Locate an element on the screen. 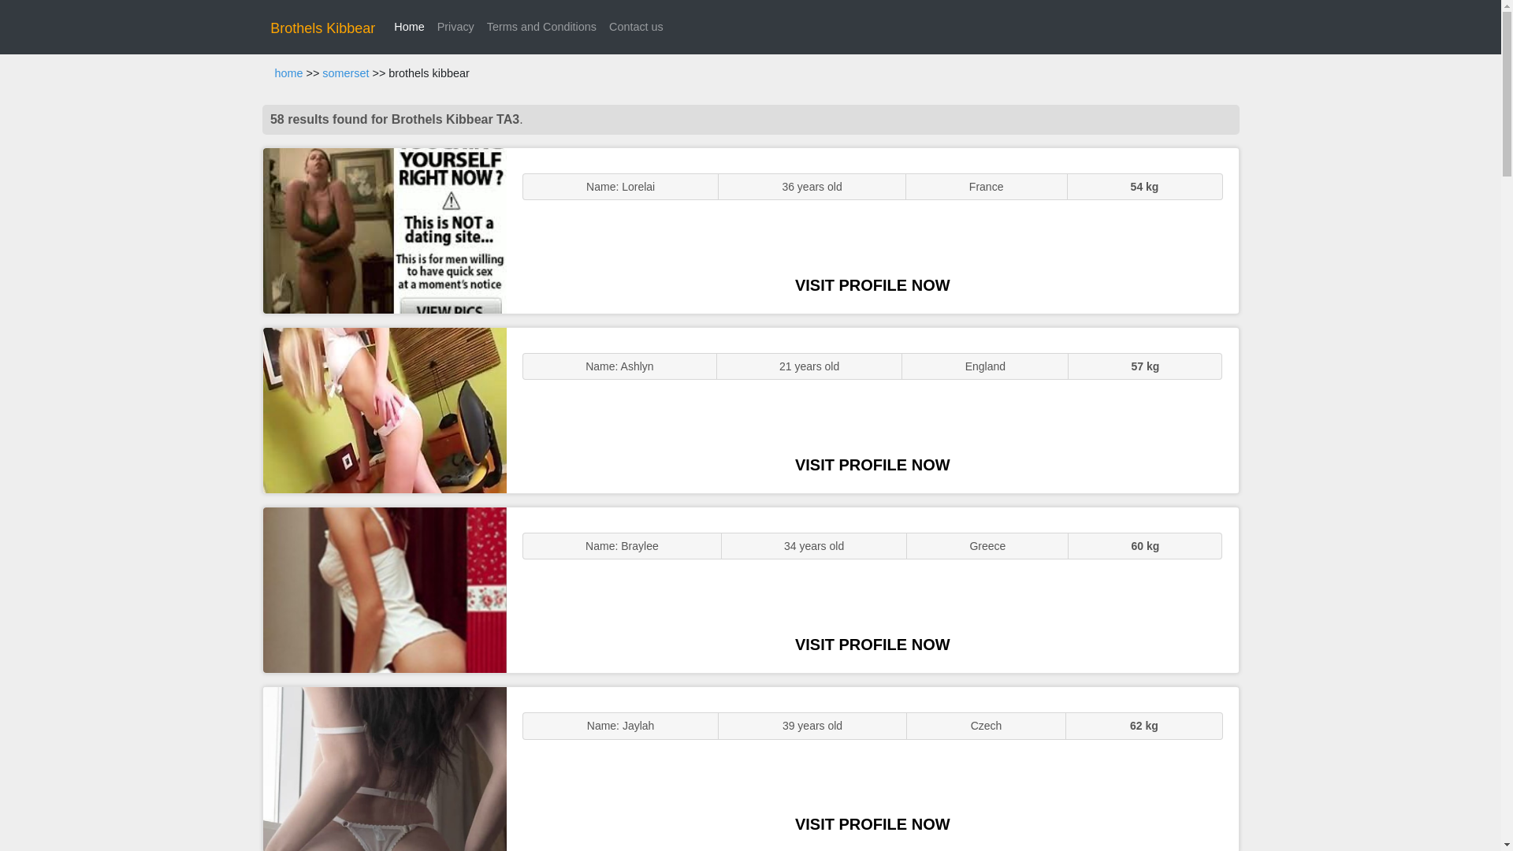  Sluts is located at coordinates (385, 769).